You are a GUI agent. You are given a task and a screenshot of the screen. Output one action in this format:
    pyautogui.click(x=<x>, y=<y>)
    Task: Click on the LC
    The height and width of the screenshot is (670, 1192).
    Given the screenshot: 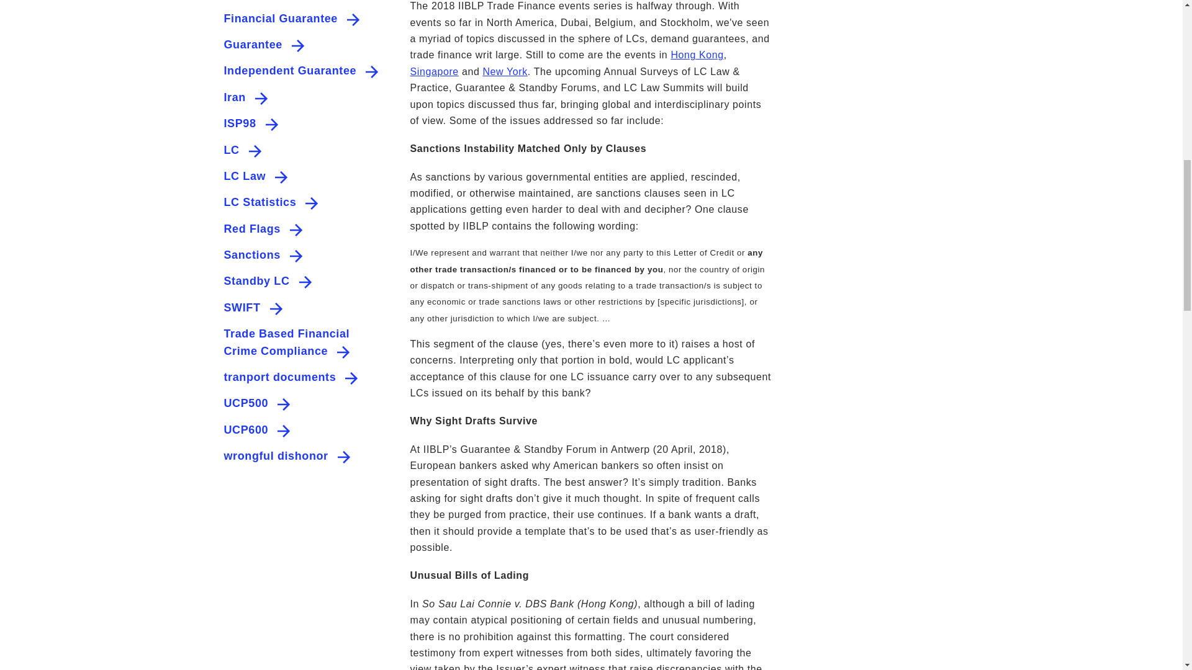 What is the action you would take?
    pyautogui.click(x=231, y=150)
    